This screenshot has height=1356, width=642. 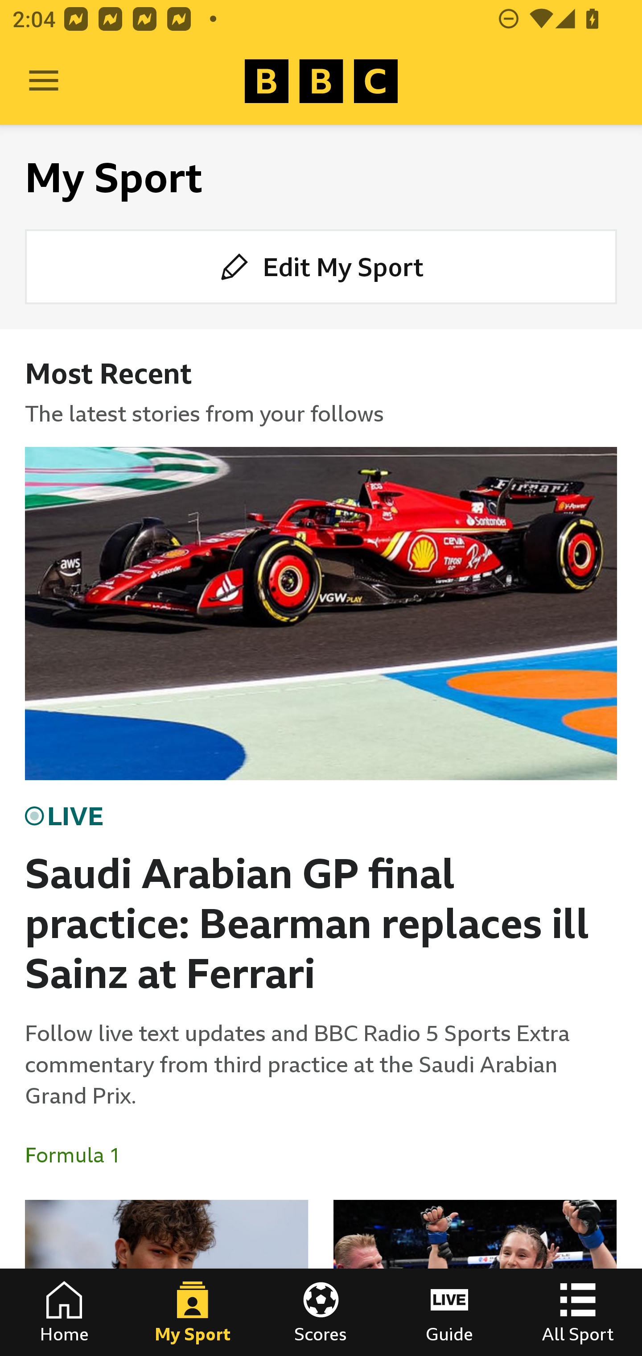 I want to click on All Sport, so click(x=578, y=1312).